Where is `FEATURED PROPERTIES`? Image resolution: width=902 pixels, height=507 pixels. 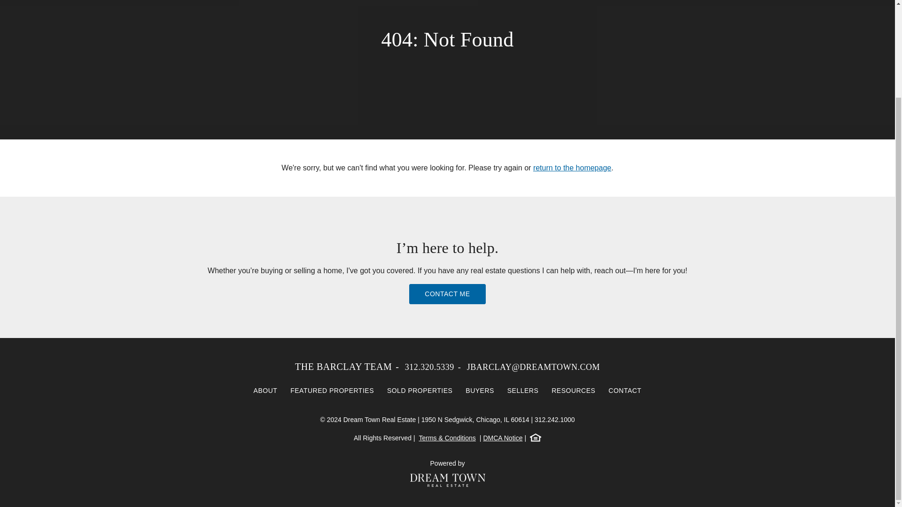 FEATURED PROPERTIES is located at coordinates (332, 391).